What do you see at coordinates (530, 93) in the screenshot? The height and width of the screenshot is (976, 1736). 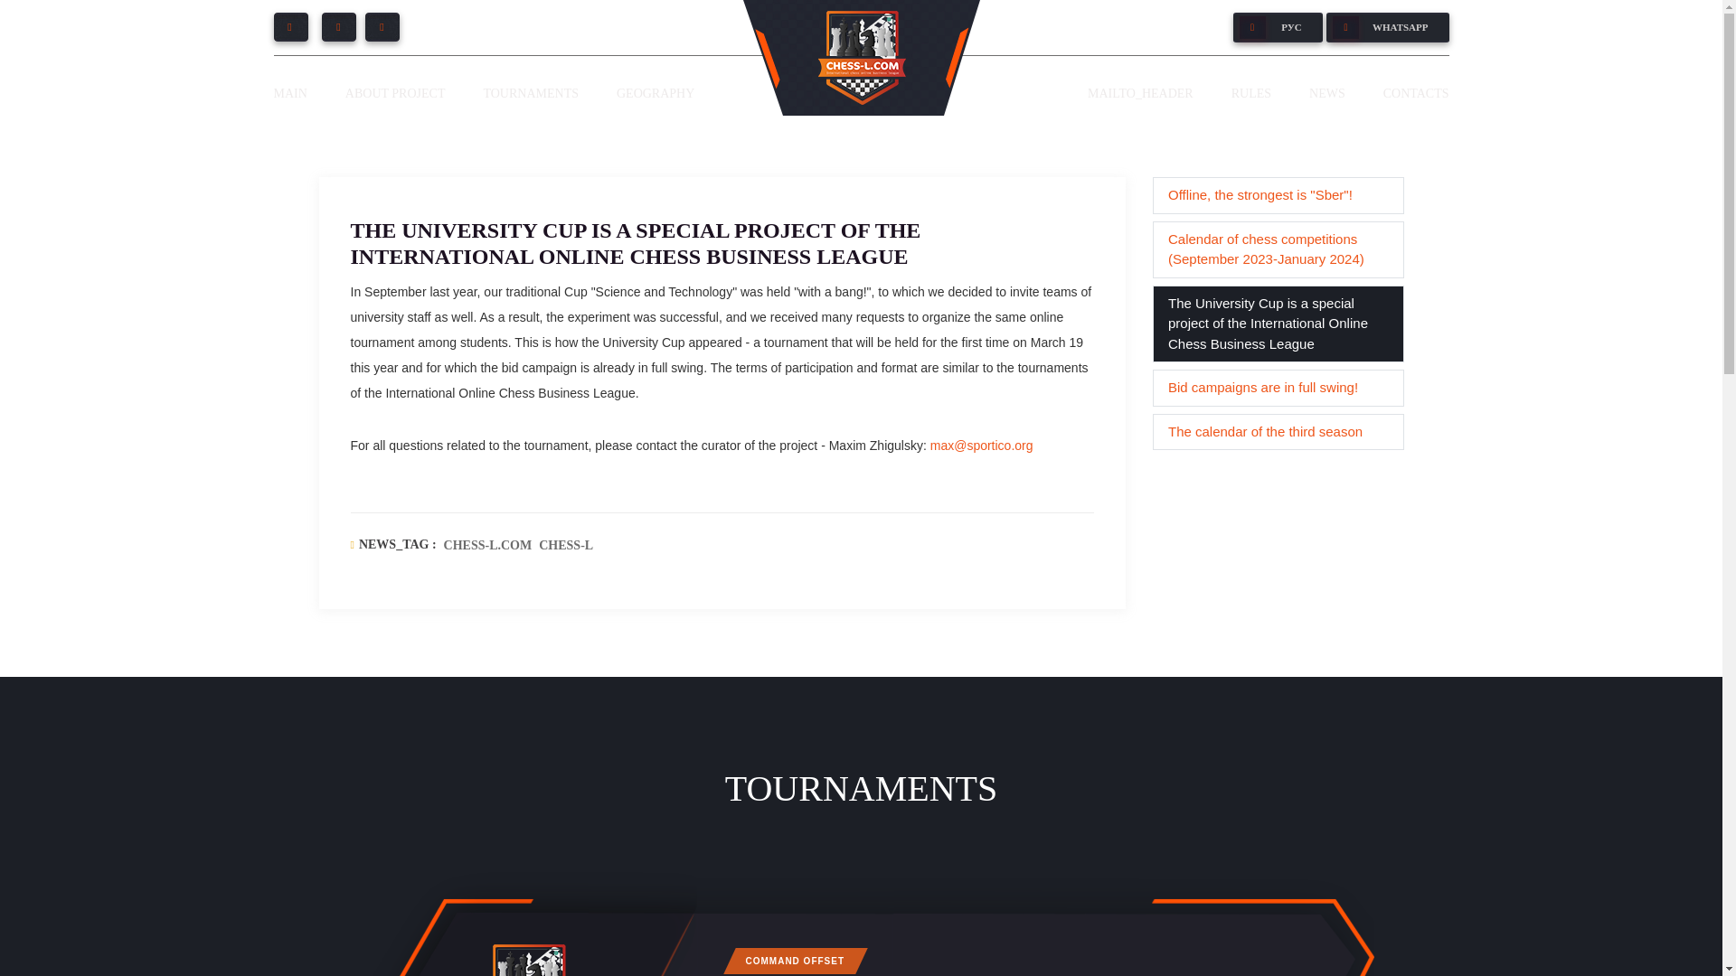 I see `TOURNAMENTS` at bounding box center [530, 93].